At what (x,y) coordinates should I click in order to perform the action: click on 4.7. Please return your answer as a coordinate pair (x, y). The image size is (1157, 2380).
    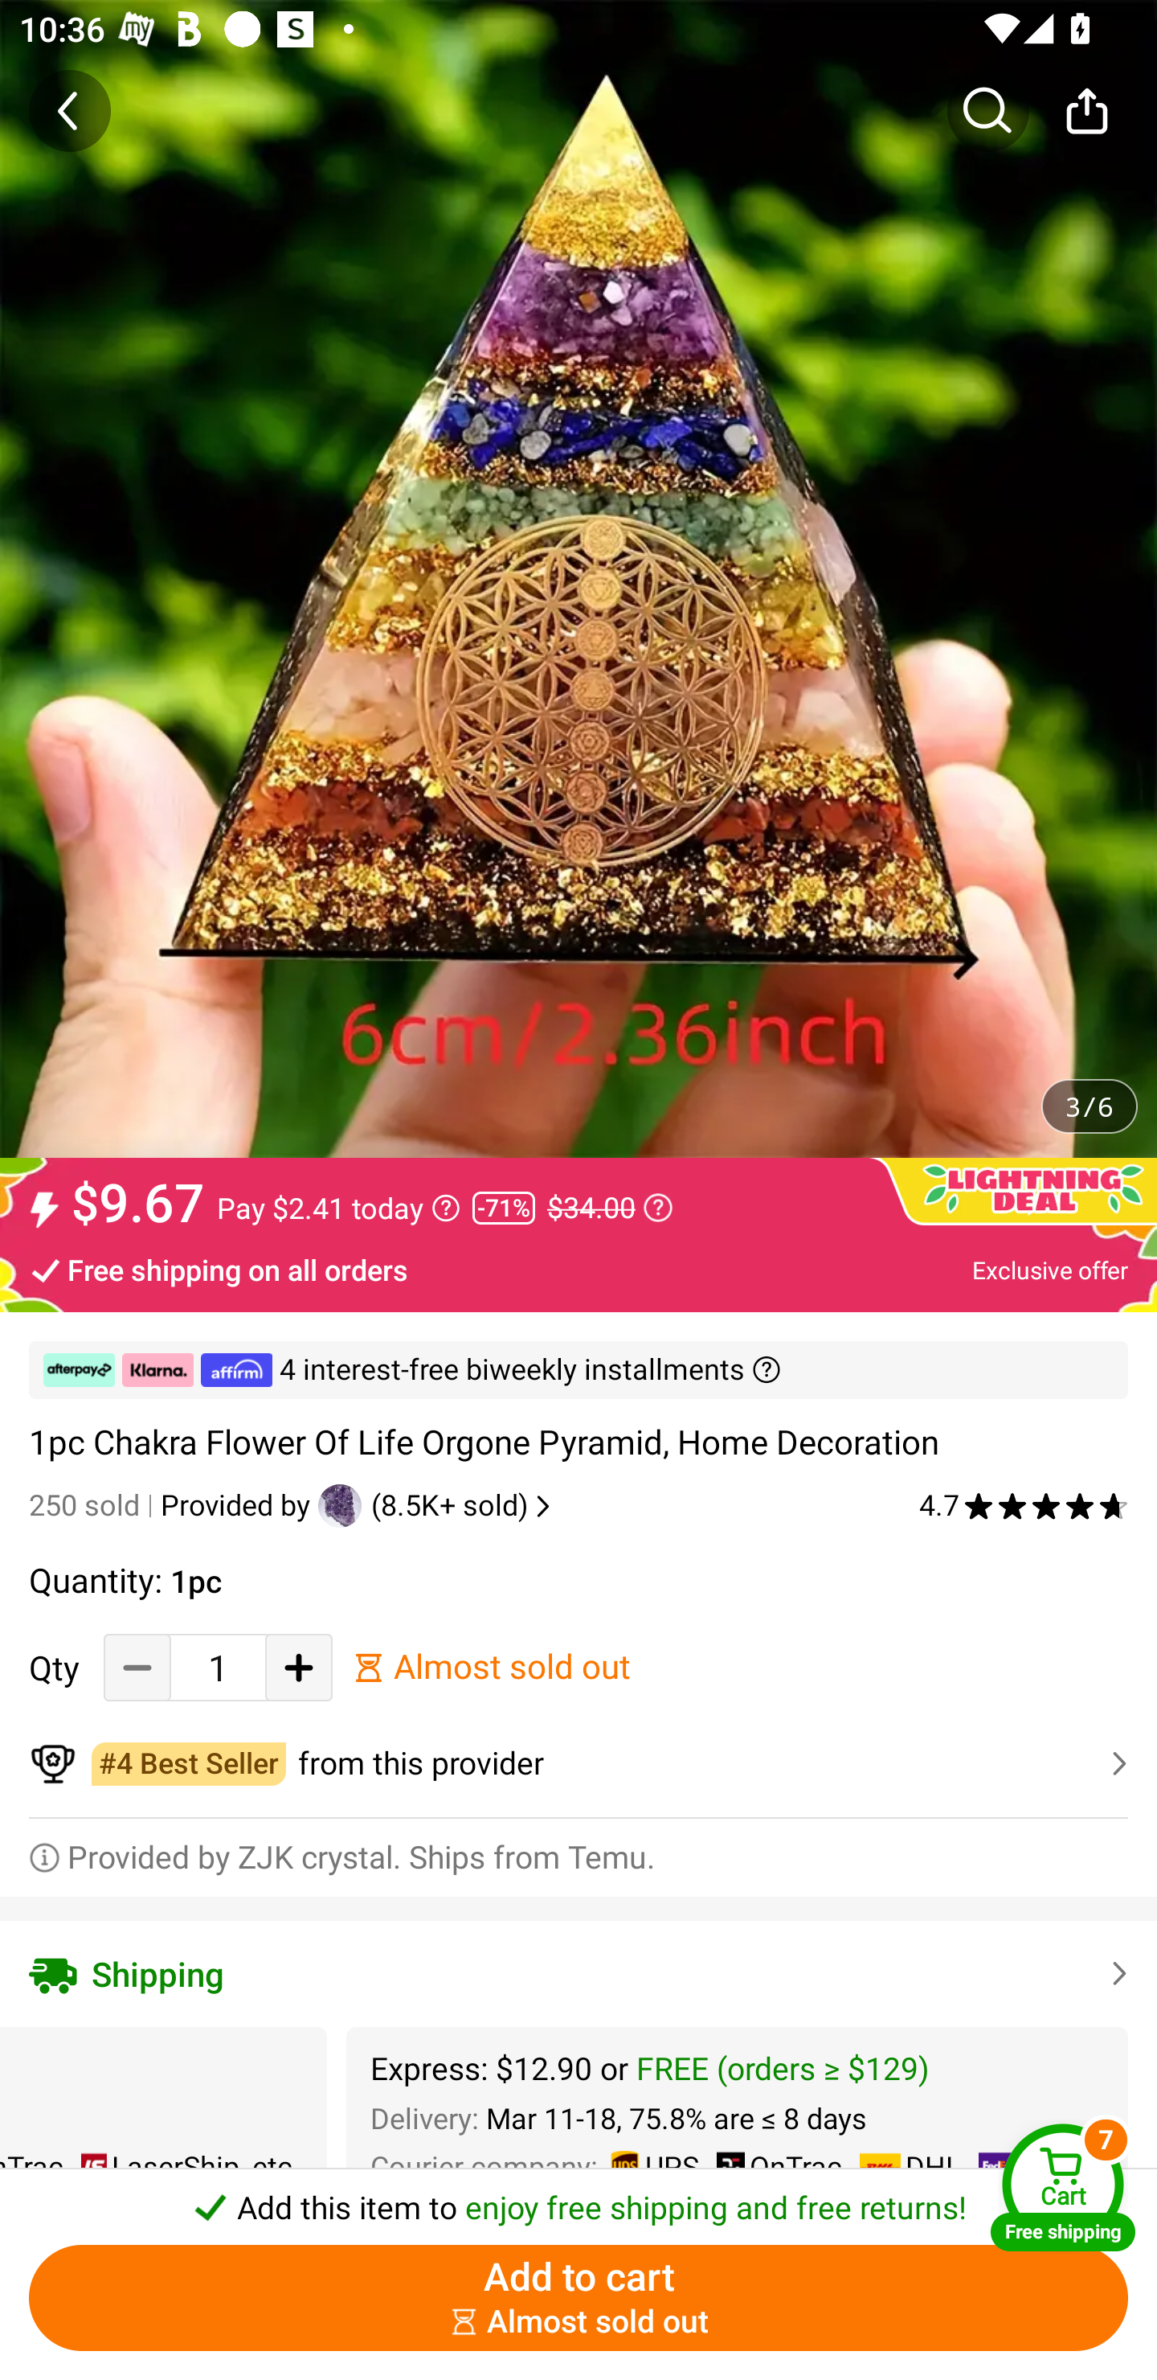
    Looking at the image, I should click on (1024, 1506).